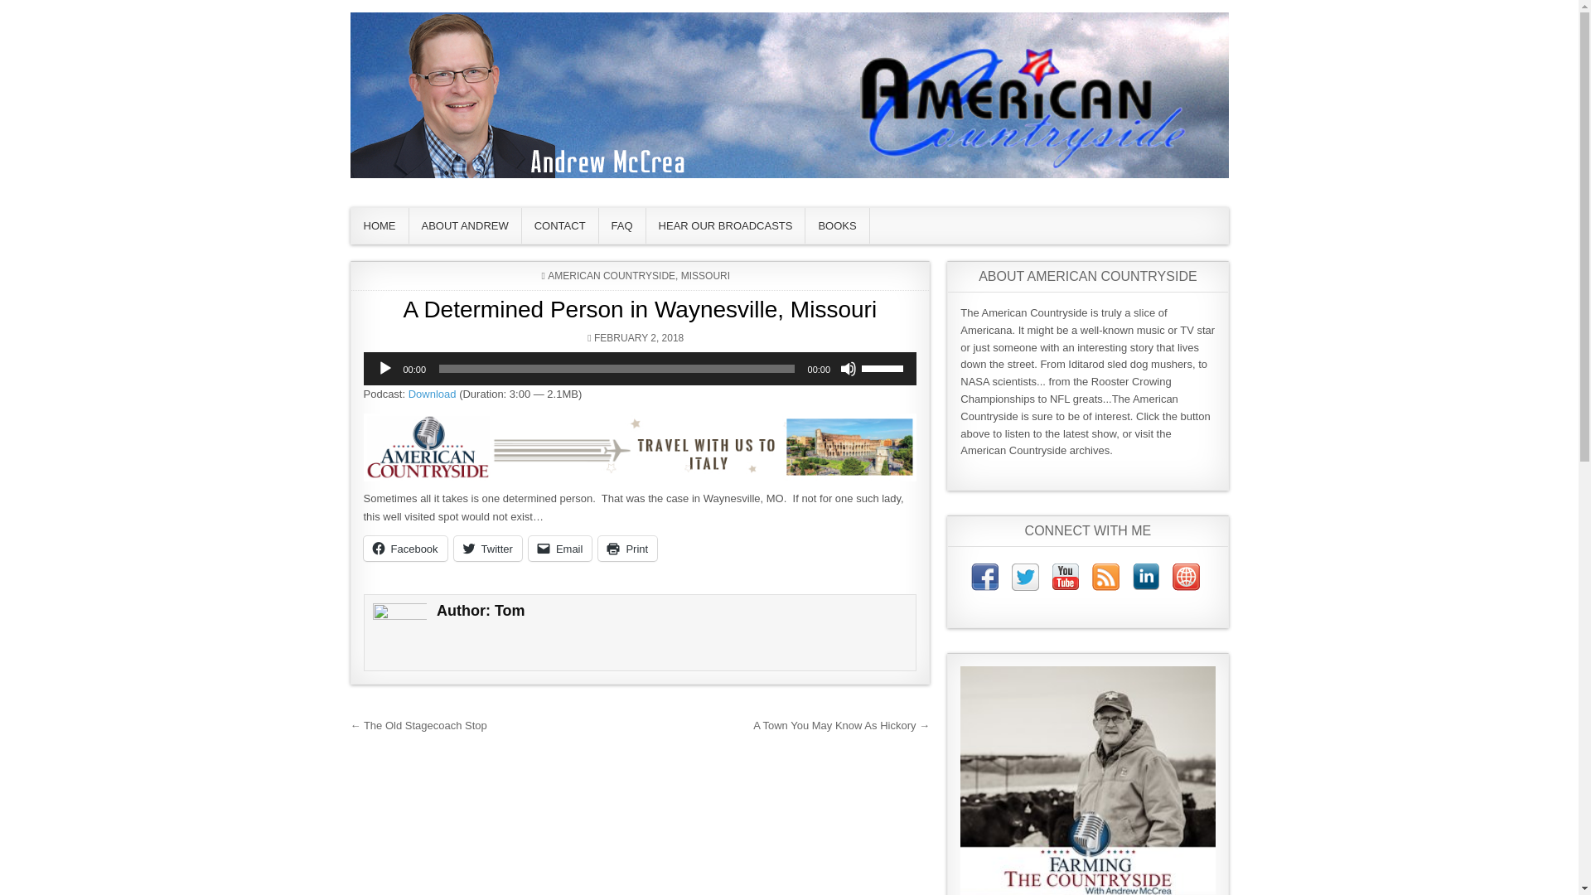 The image size is (1591, 895). What do you see at coordinates (626, 549) in the screenshot?
I see `Click to print` at bounding box center [626, 549].